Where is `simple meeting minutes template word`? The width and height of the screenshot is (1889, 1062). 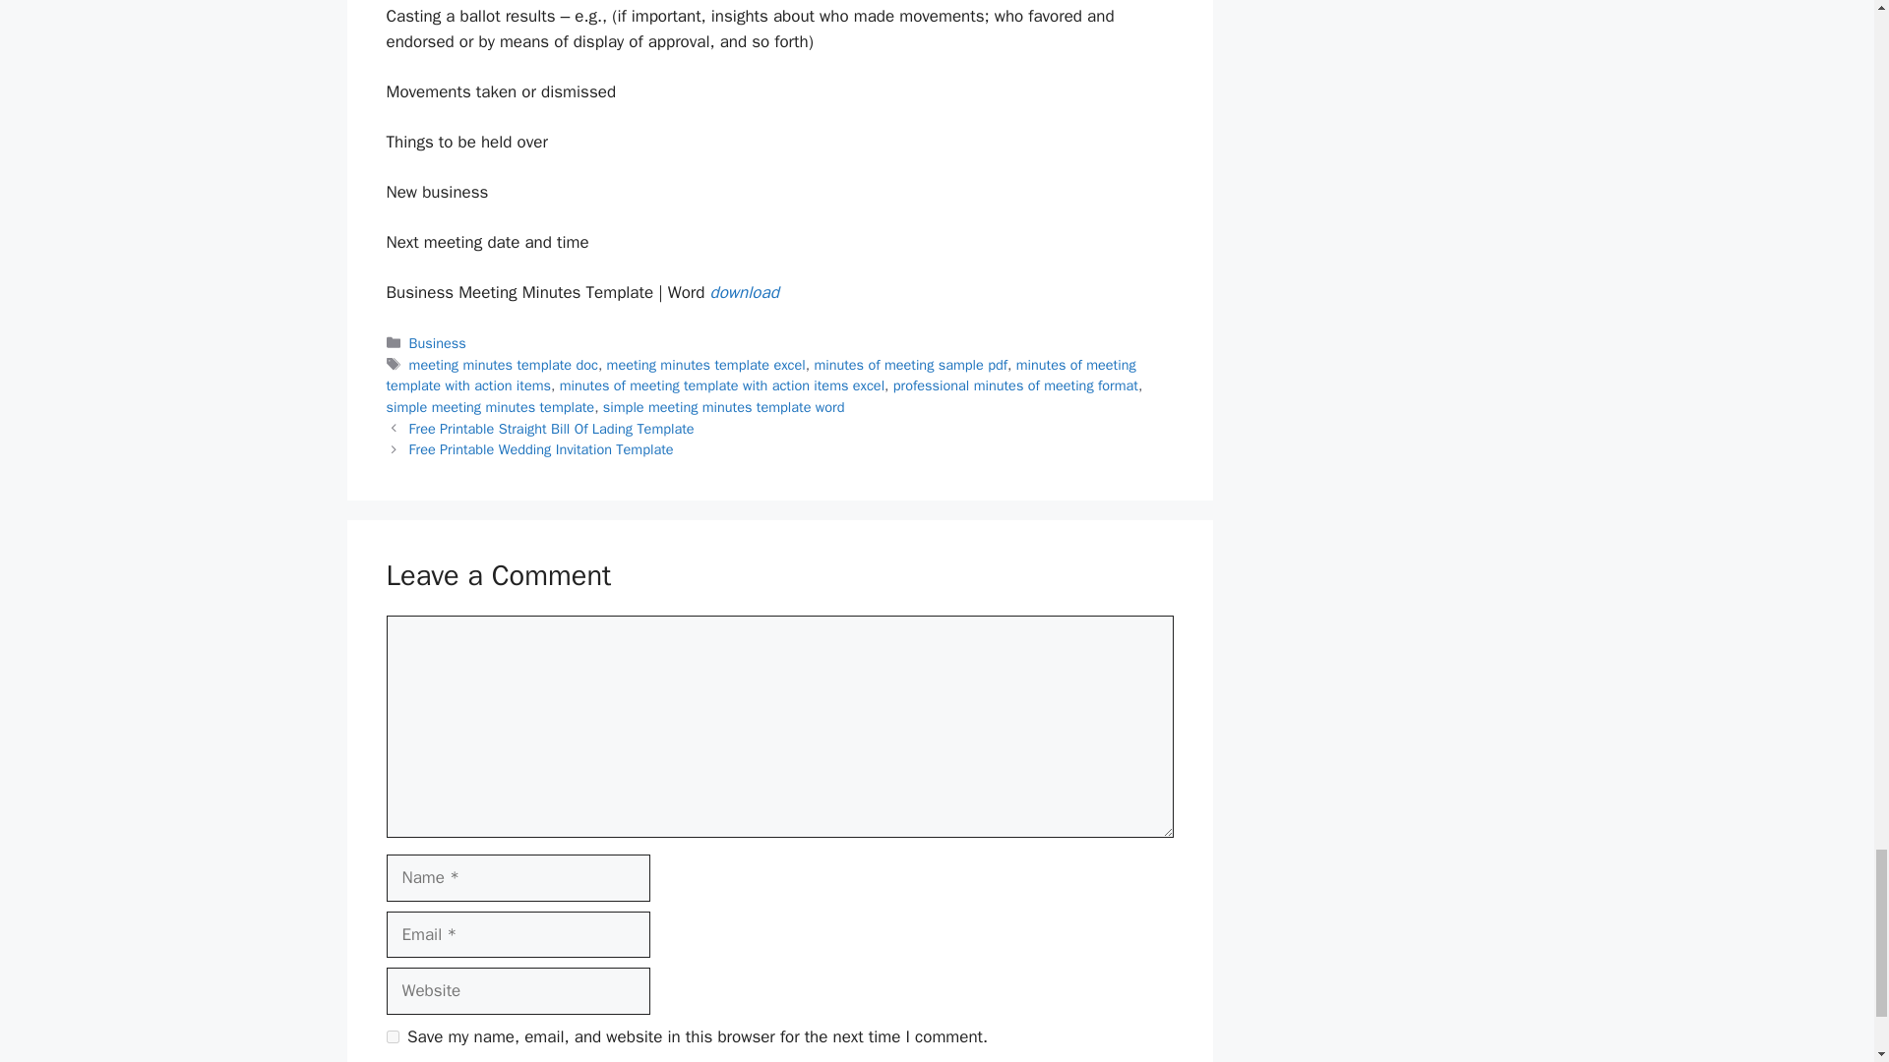
simple meeting minutes template word is located at coordinates (723, 407).